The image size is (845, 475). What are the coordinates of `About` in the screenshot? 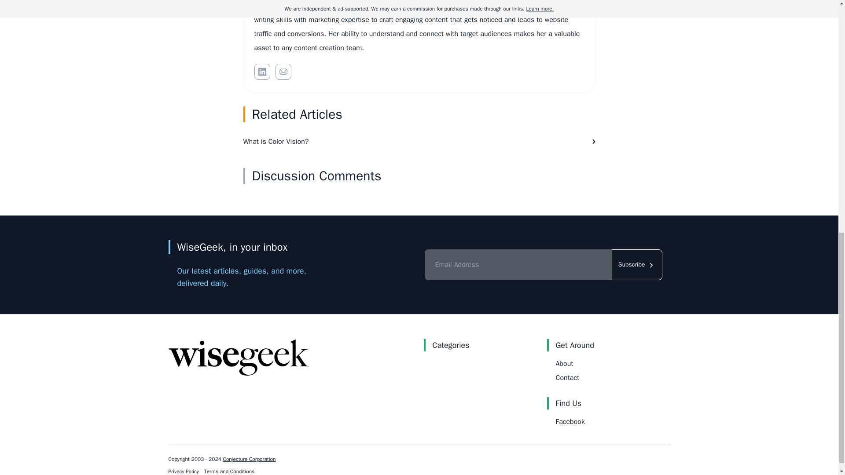 It's located at (564, 363).